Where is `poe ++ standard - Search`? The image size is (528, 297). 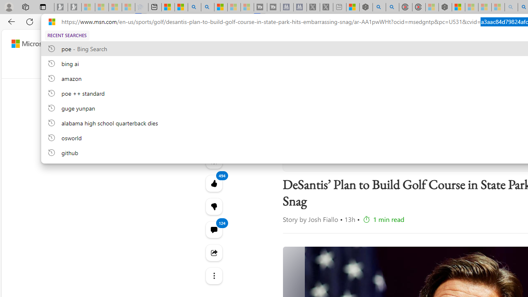 poe ++ standard - Search is located at coordinates (392, 7).